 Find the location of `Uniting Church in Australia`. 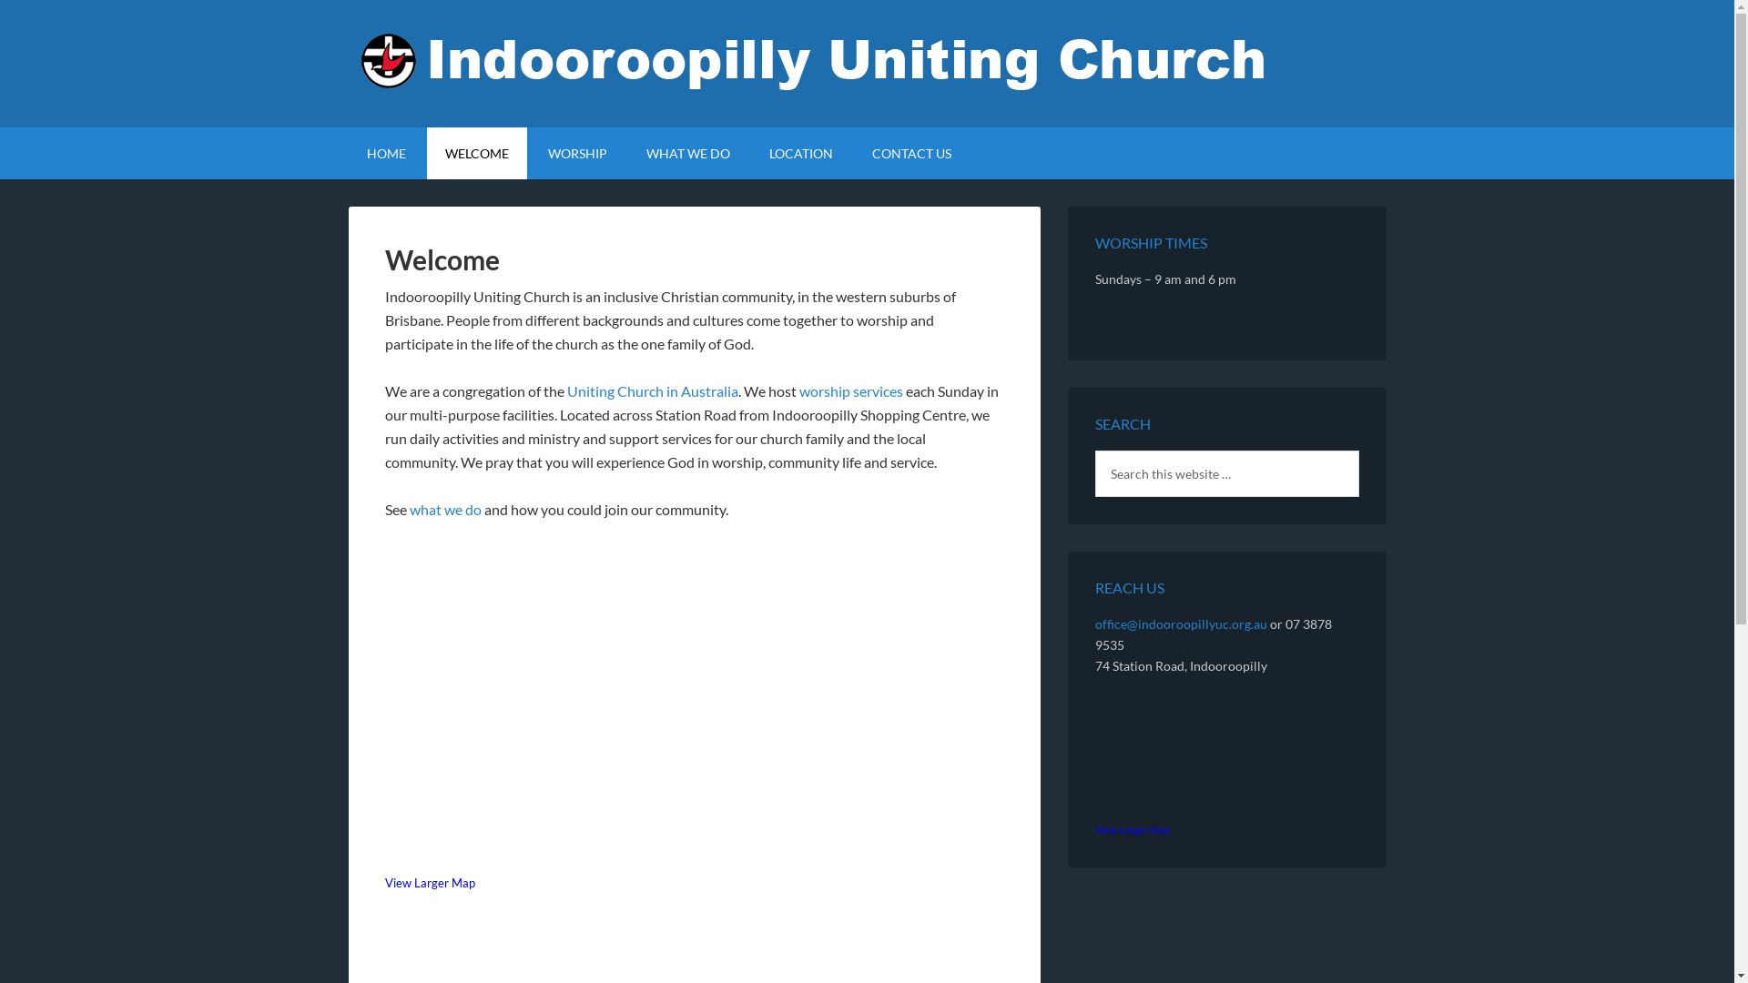

Uniting Church in Australia is located at coordinates (652, 391).